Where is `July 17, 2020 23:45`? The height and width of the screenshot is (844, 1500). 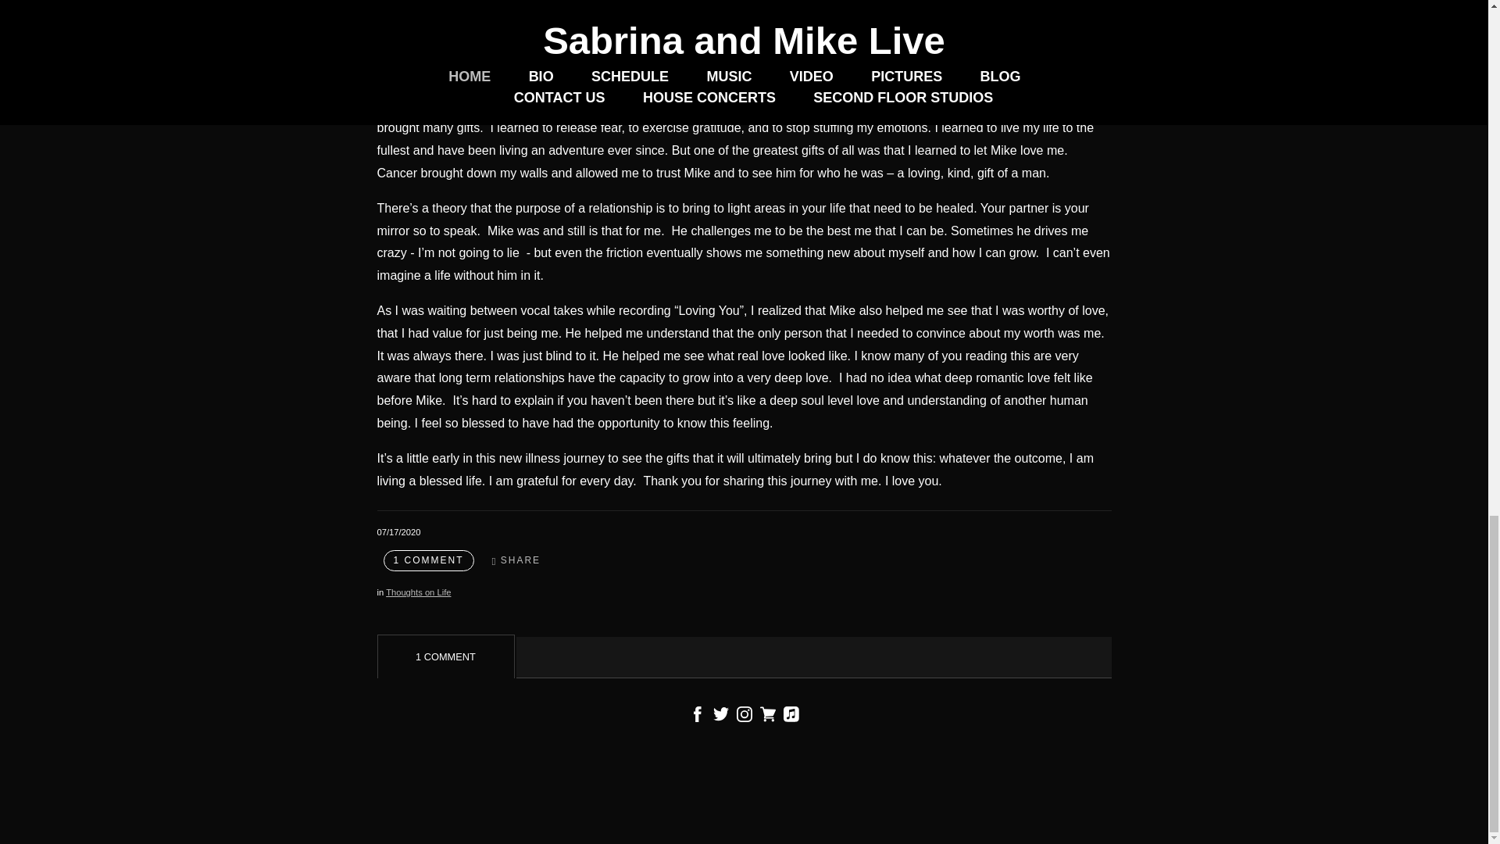
July 17, 2020 23:45 is located at coordinates (398, 531).